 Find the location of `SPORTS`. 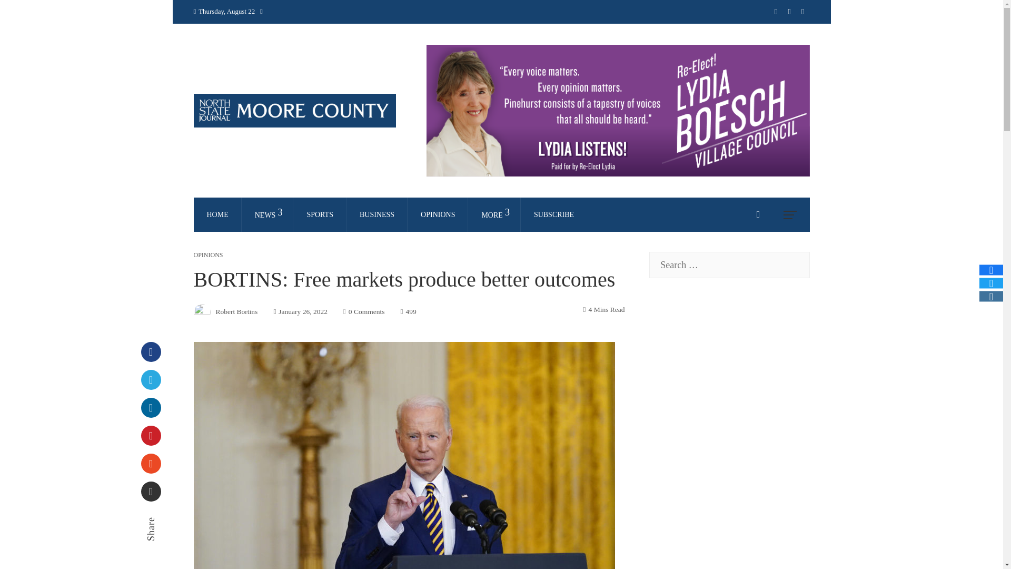

SPORTS is located at coordinates (320, 214).